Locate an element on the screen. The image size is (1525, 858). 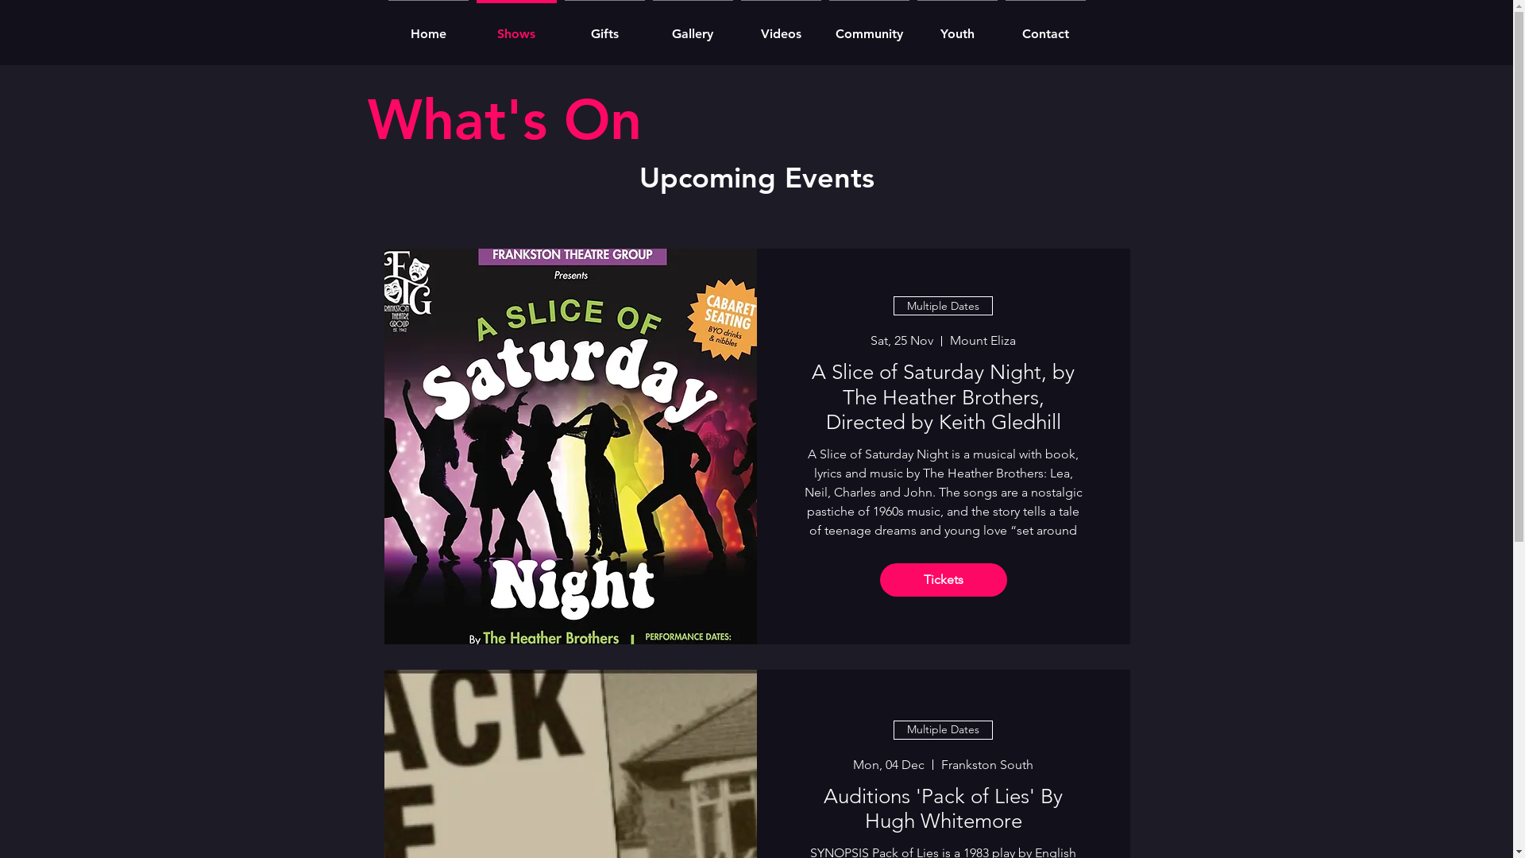
Contact is located at coordinates (1045, 27).